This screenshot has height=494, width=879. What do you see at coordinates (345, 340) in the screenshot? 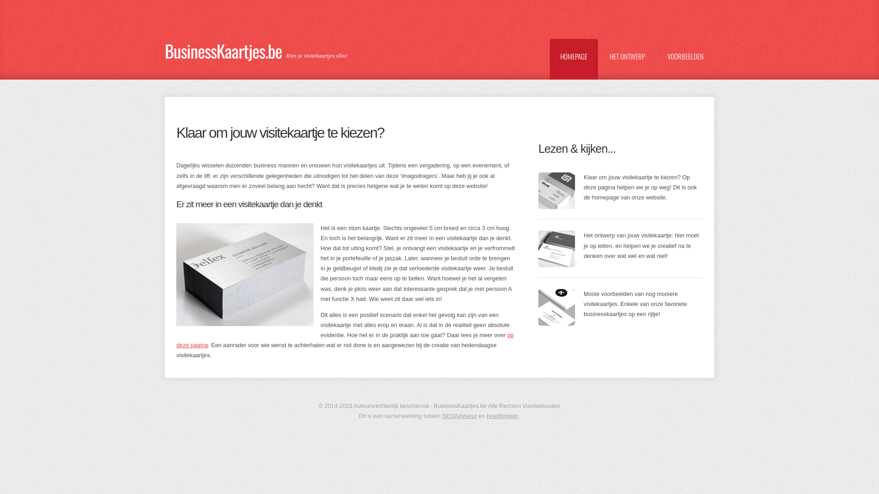
I see `op deze pagina` at bounding box center [345, 340].